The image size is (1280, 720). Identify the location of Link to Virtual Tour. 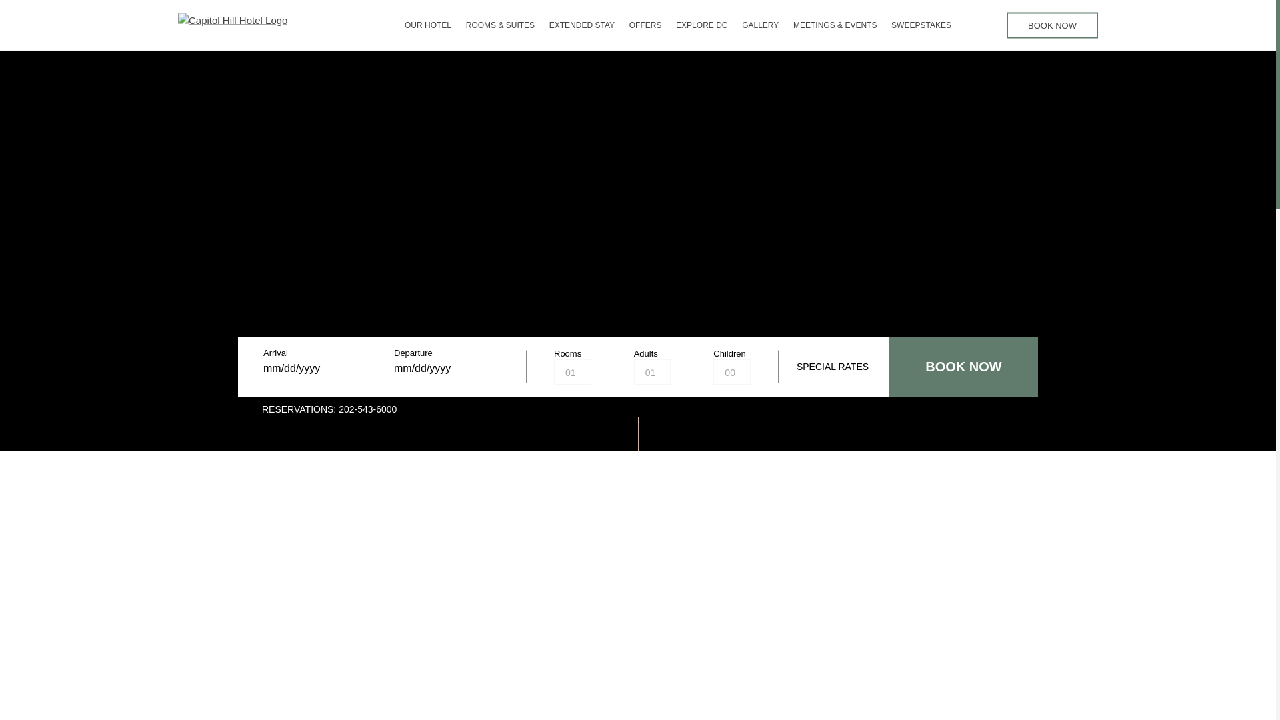
(979, 24).